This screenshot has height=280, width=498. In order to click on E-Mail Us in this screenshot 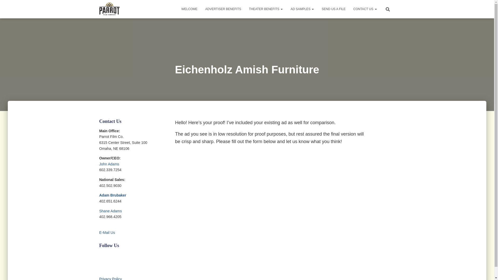, I will do `click(107, 235)`.